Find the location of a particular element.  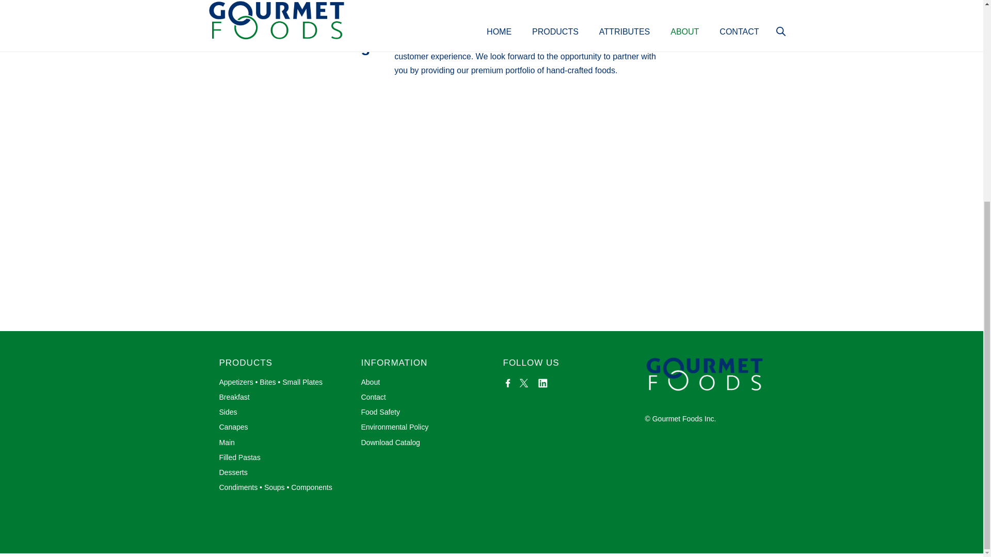

bshot-sesame-chicken-broch-sil2 is located at coordinates (638, 4).